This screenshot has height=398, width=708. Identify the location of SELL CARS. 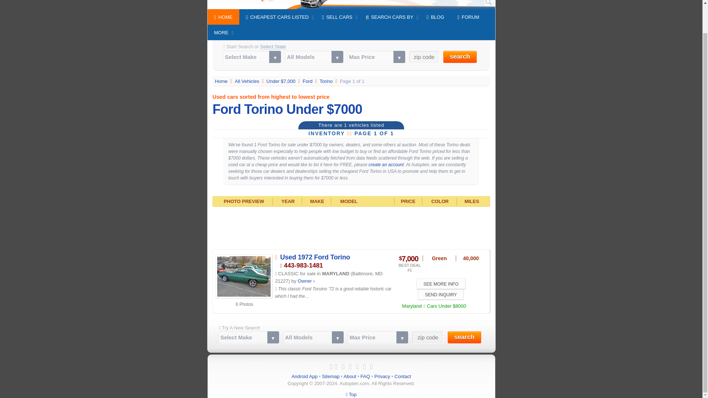
(337, 17).